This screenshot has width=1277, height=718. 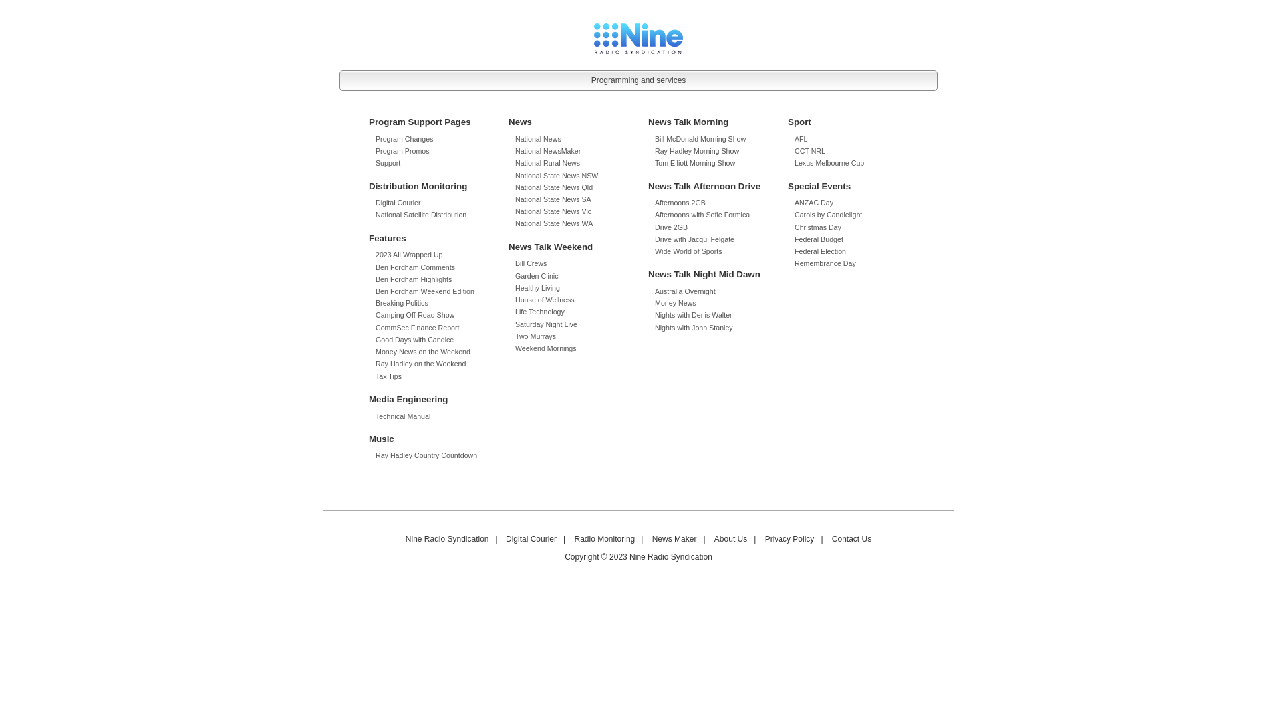 What do you see at coordinates (674, 540) in the screenshot?
I see `News Maker` at bounding box center [674, 540].